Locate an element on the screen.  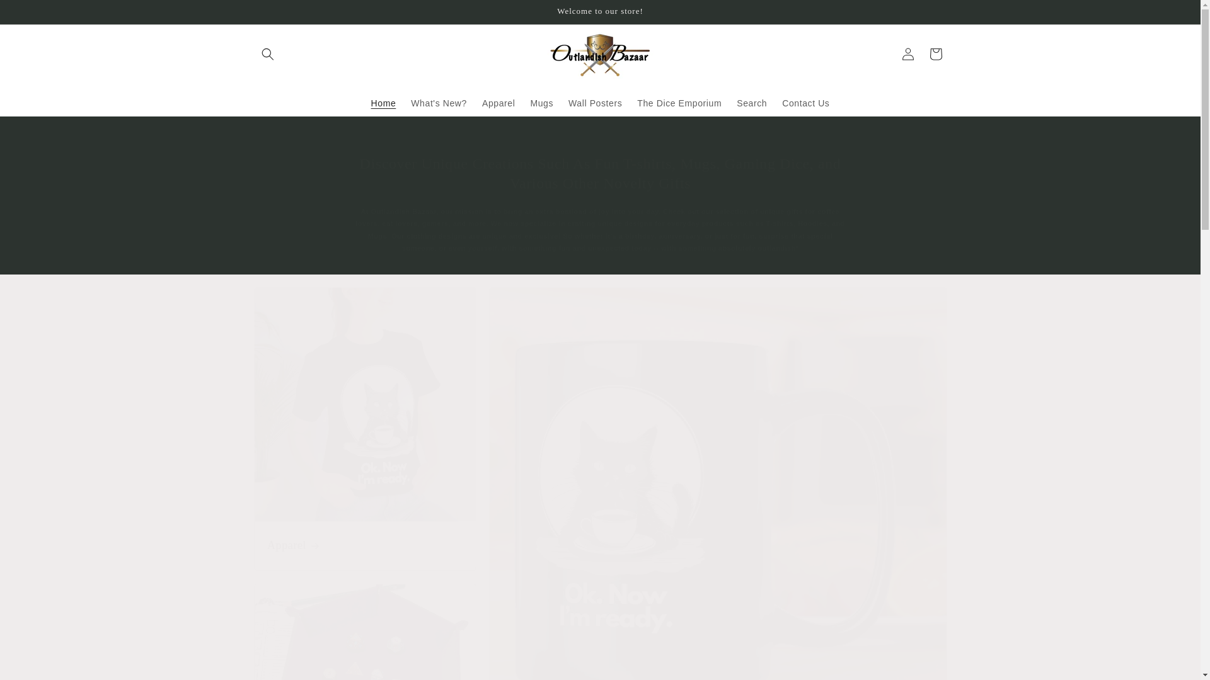
Skip to content is located at coordinates (38, 14).